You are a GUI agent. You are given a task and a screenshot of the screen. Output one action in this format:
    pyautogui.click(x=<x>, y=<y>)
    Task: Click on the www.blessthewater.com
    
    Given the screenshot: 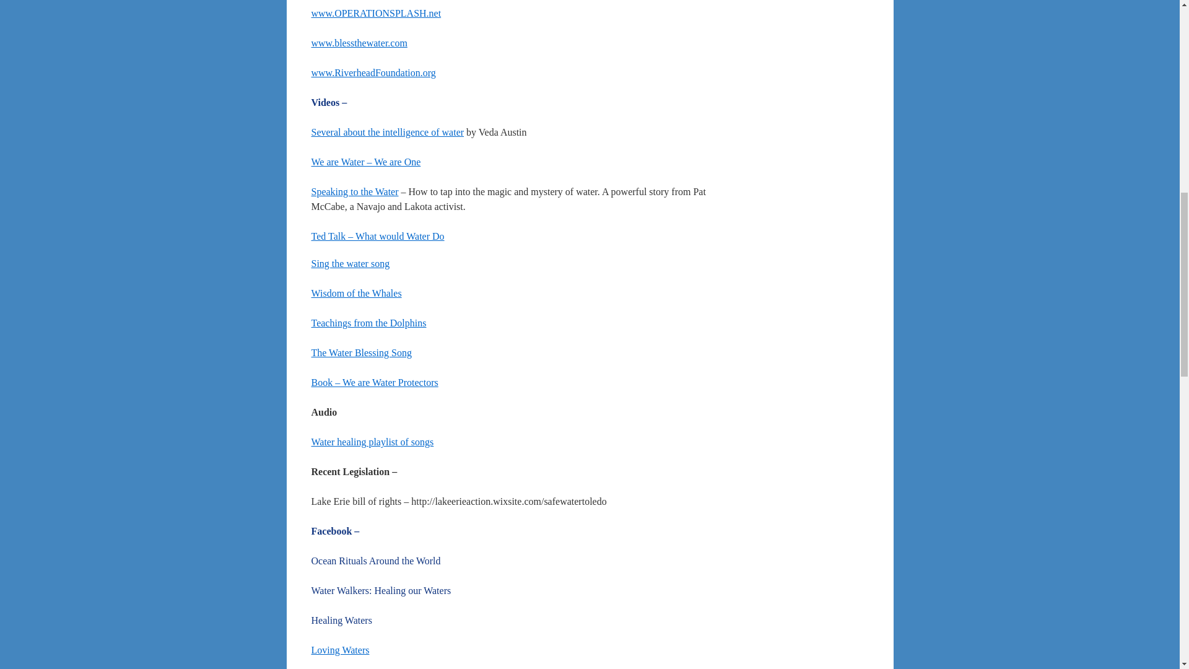 What is the action you would take?
    pyautogui.click(x=358, y=42)
    